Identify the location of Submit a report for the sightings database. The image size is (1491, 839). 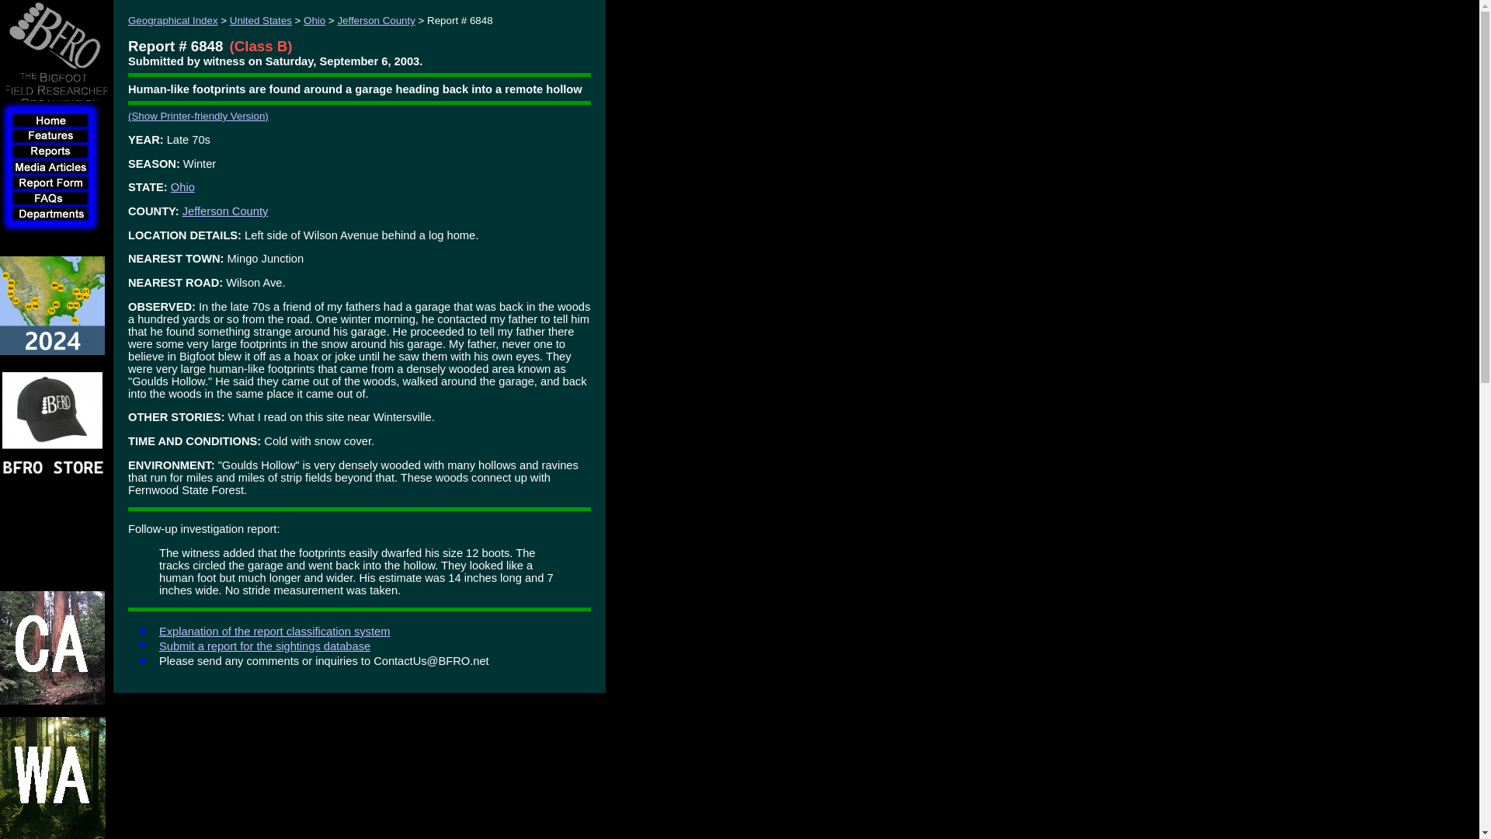
(264, 646).